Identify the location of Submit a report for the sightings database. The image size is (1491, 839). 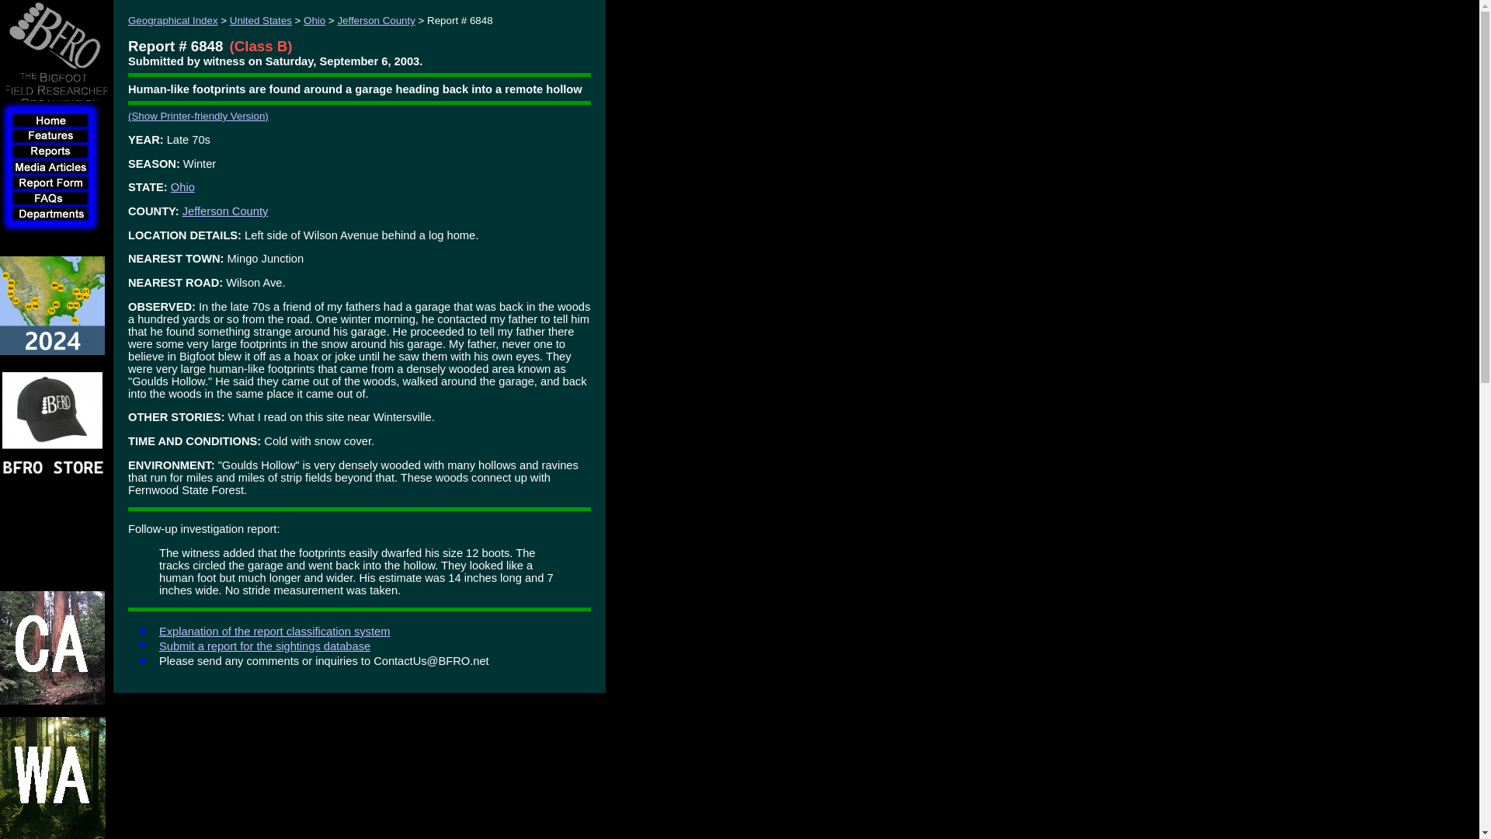
(264, 646).